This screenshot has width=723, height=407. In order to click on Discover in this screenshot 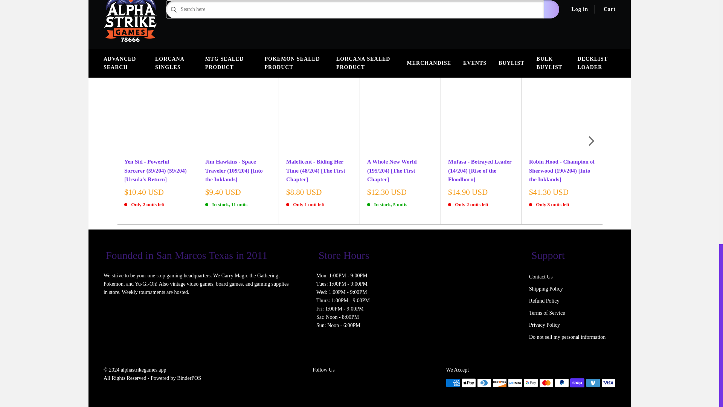, I will do `click(182, 0)`.